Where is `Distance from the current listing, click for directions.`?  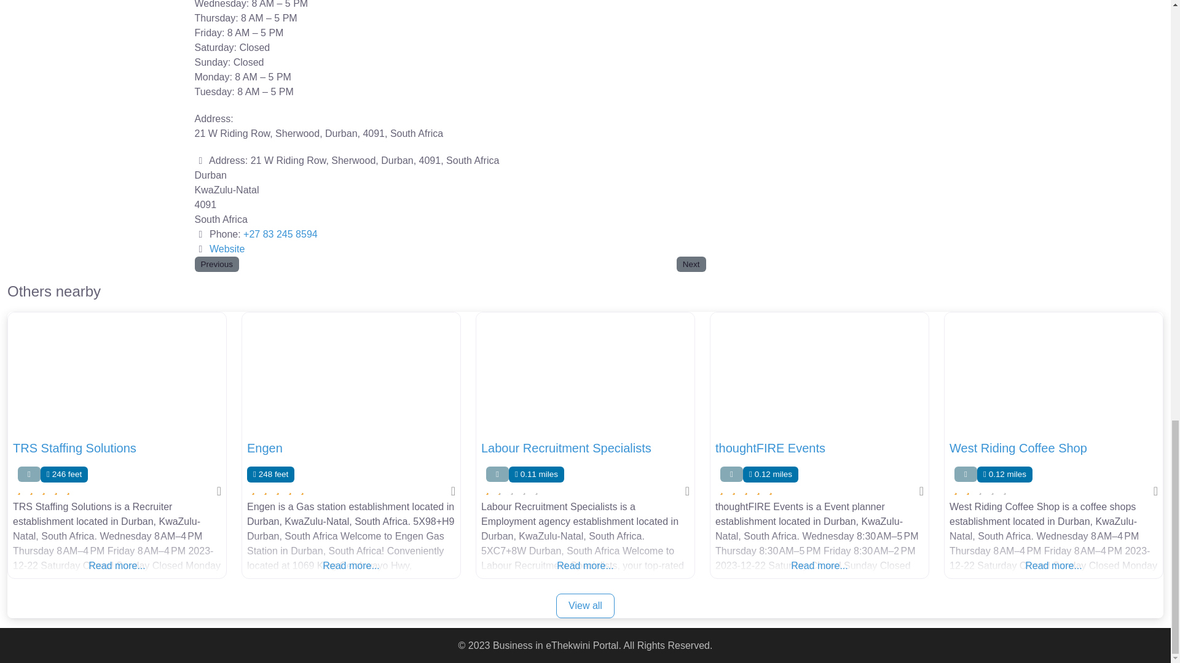
Distance from the current listing, click for directions. is located at coordinates (64, 474).